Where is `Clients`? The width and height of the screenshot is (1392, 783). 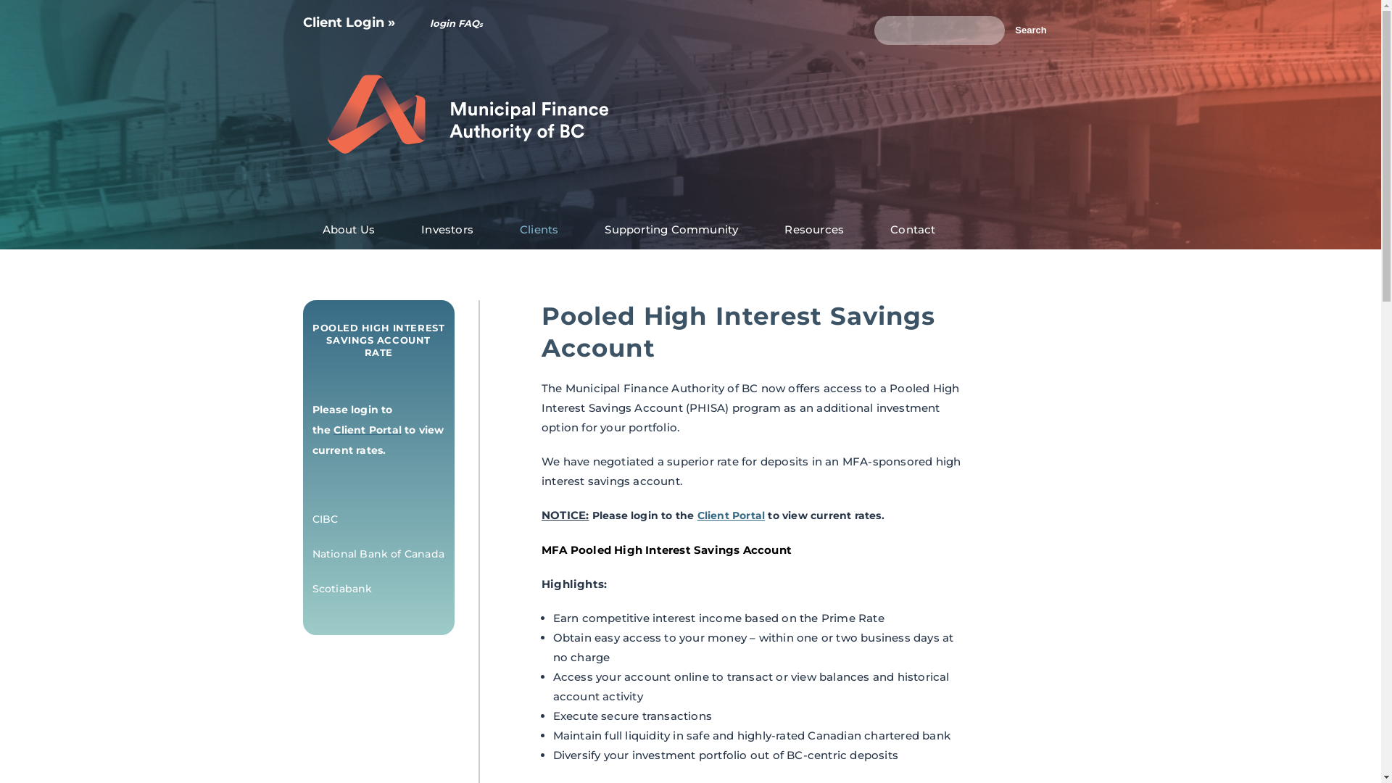 Clients is located at coordinates (539, 230).